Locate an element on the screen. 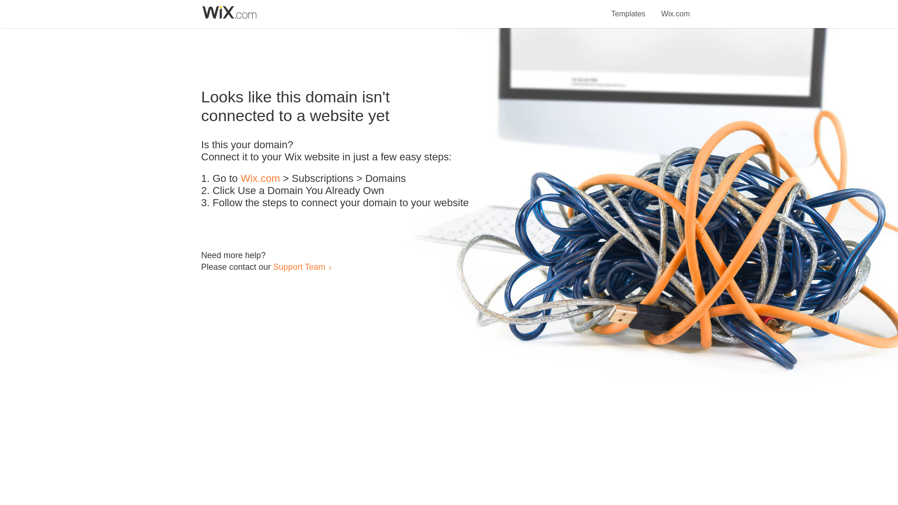 Image resolution: width=898 pixels, height=505 pixels. Support Team is located at coordinates (299, 267).